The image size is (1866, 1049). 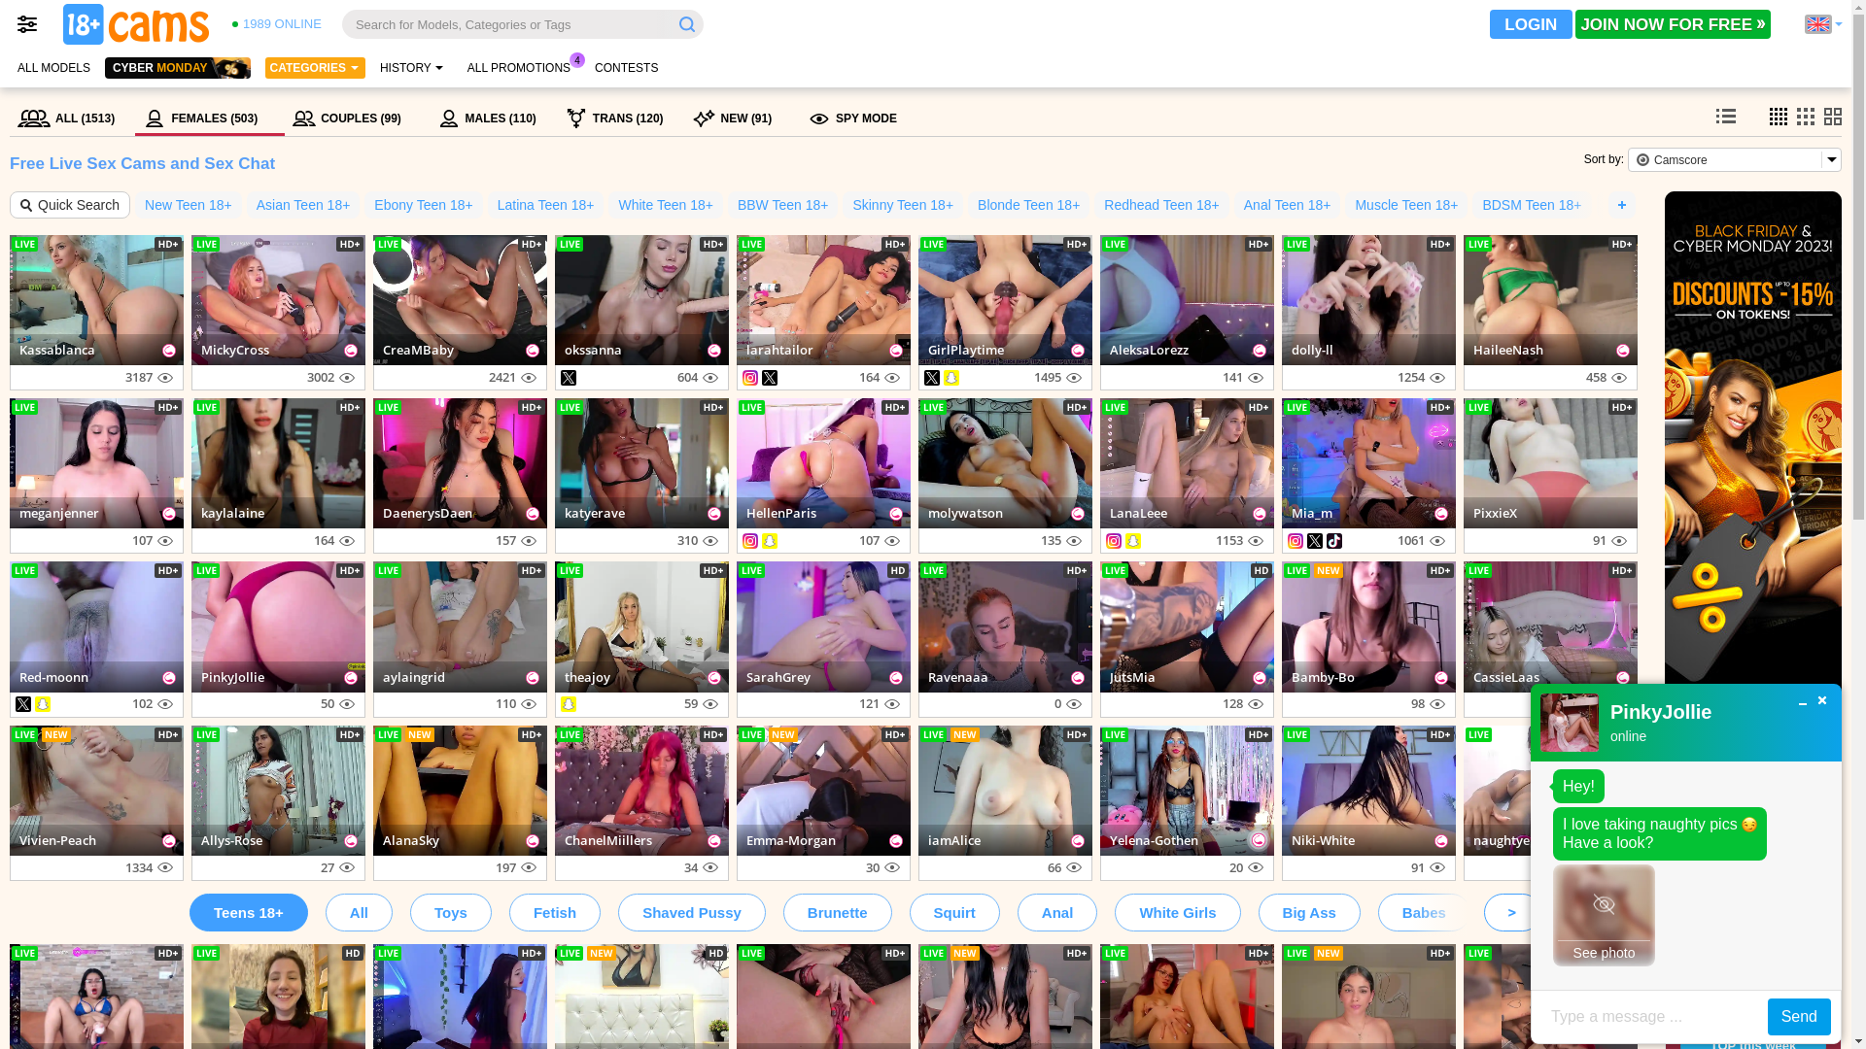 I want to click on okssanna, so click(x=593, y=350).